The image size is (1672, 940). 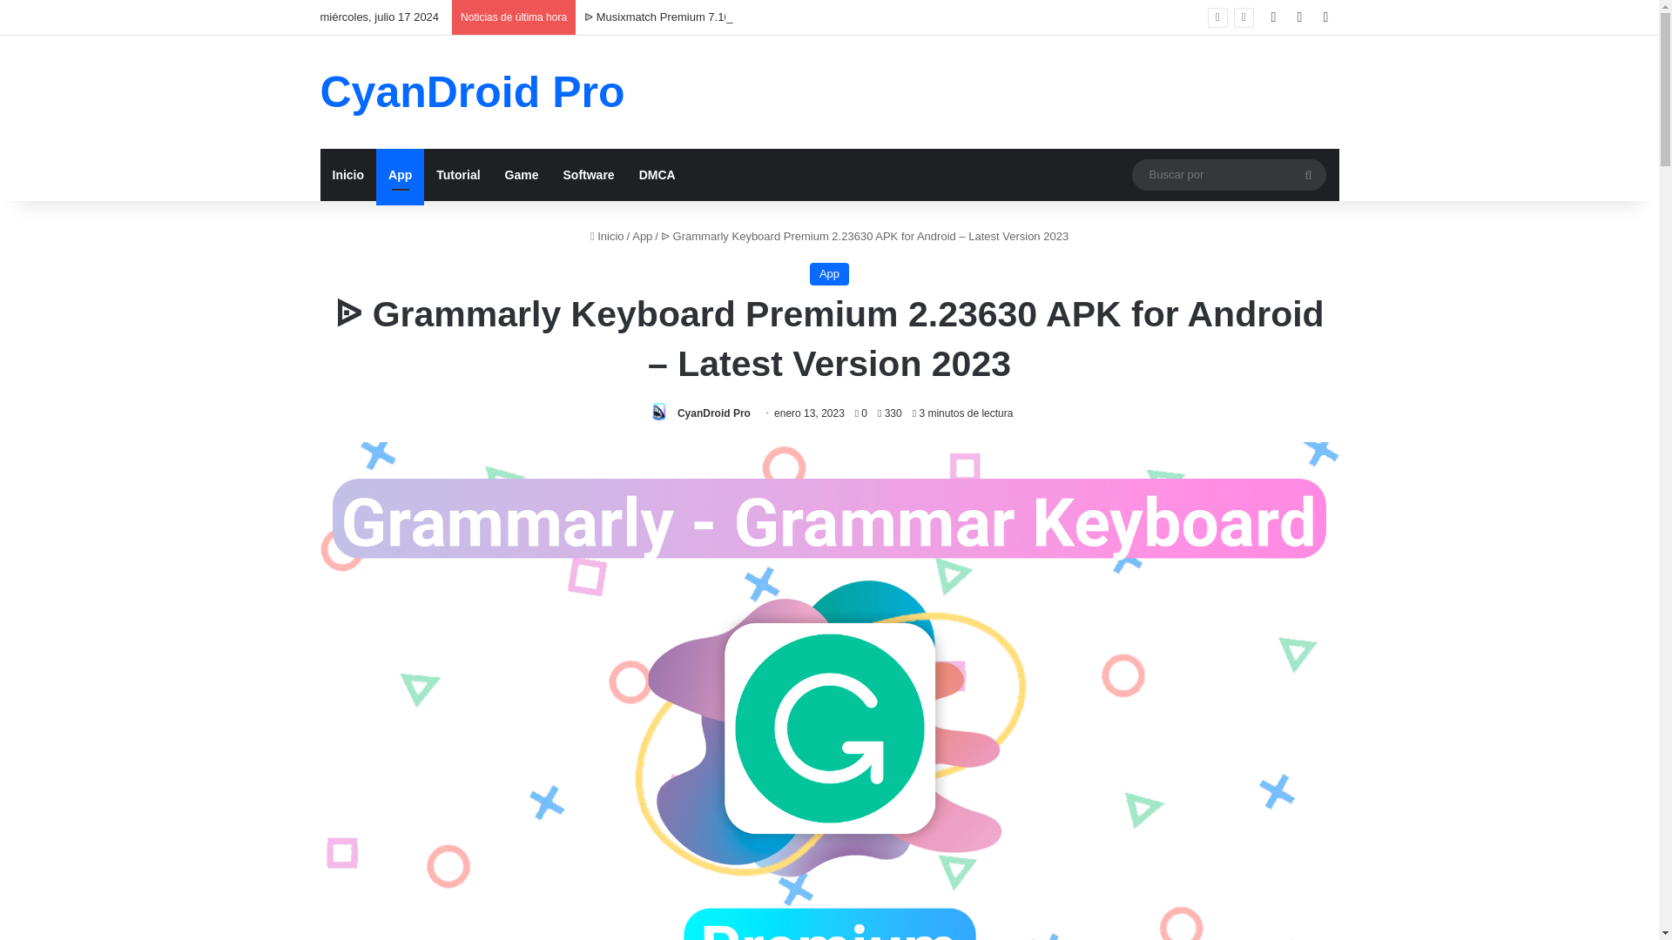 What do you see at coordinates (522, 174) in the screenshot?
I see `Game` at bounding box center [522, 174].